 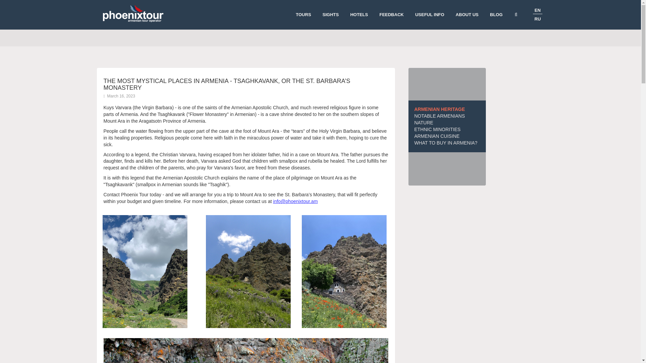 What do you see at coordinates (447, 179) in the screenshot?
I see `U` at bounding box center [447, 179].